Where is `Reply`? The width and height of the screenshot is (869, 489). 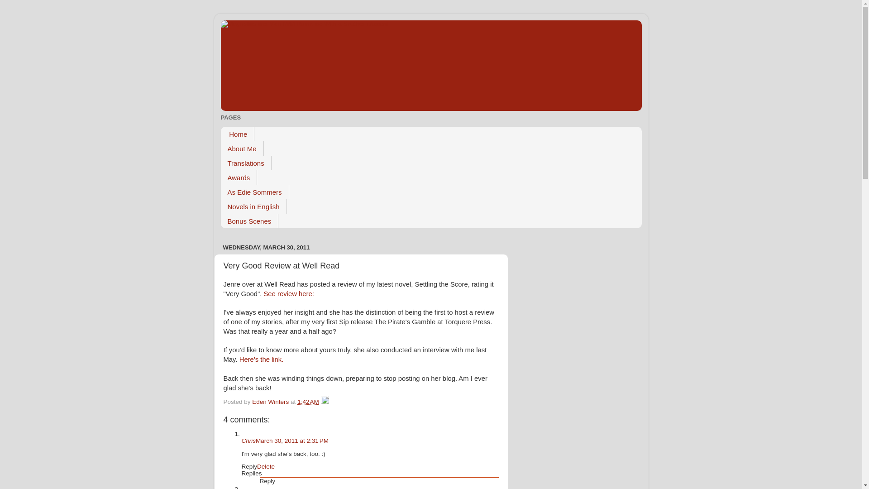
Reply is located at coordinates (267, 481).